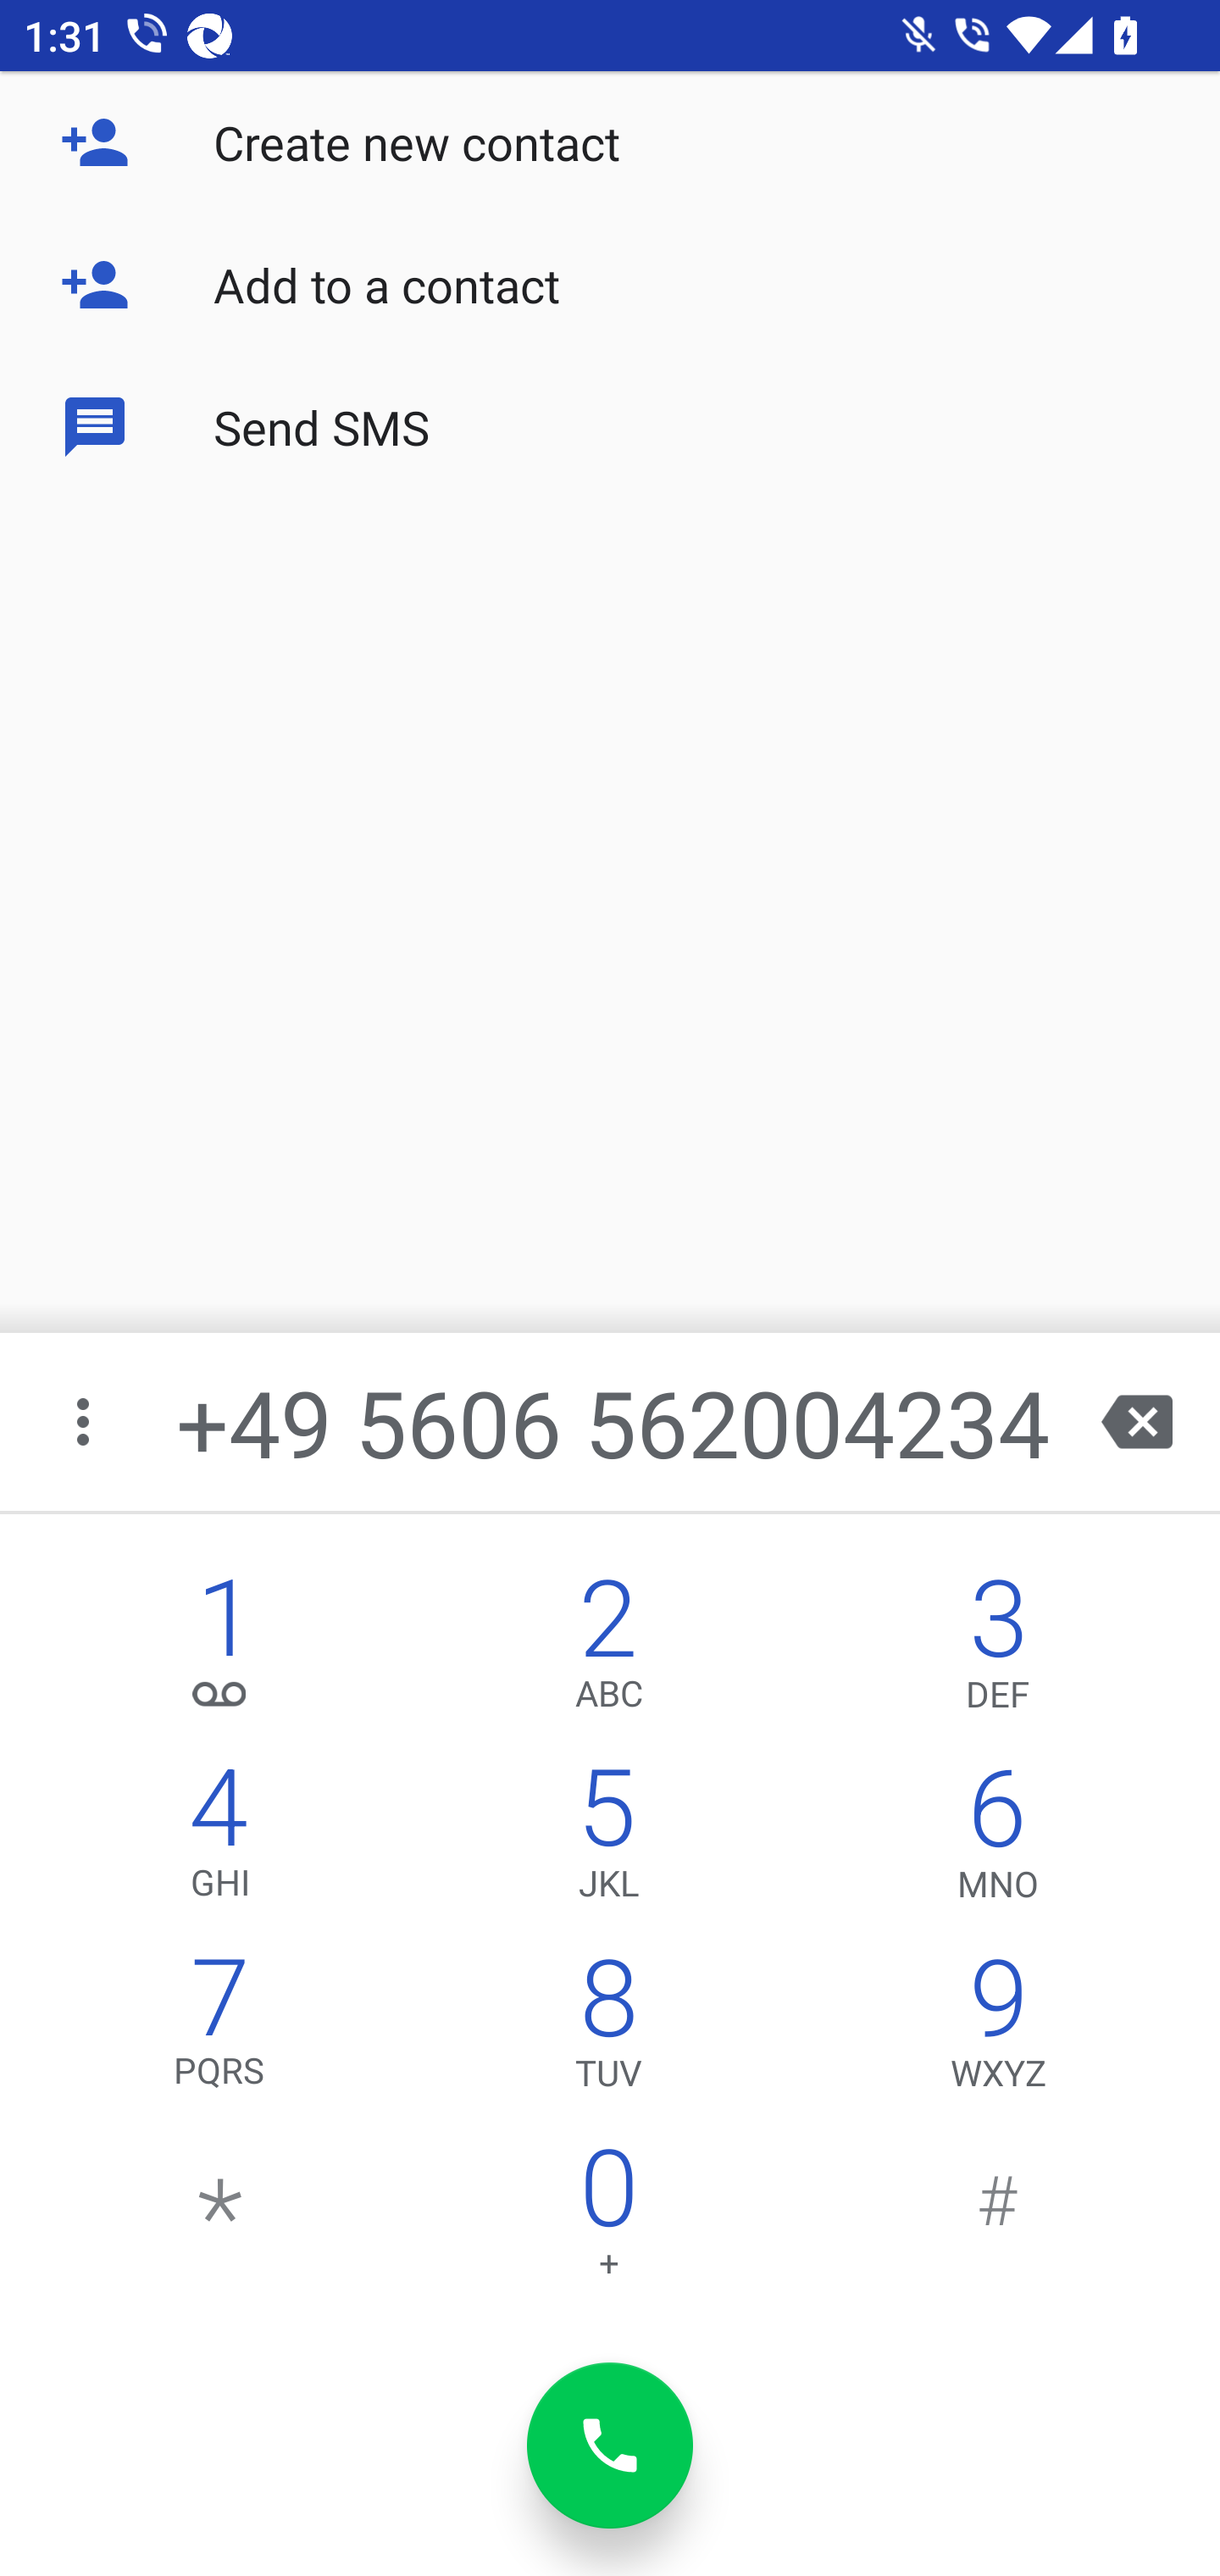 The width and height of the screenshot is (1220, 2576). What do you see at coordinates (608, 1840) in the screenshot?
I see `5,JKL 5 JKL` at bounding box center [608, 1840].